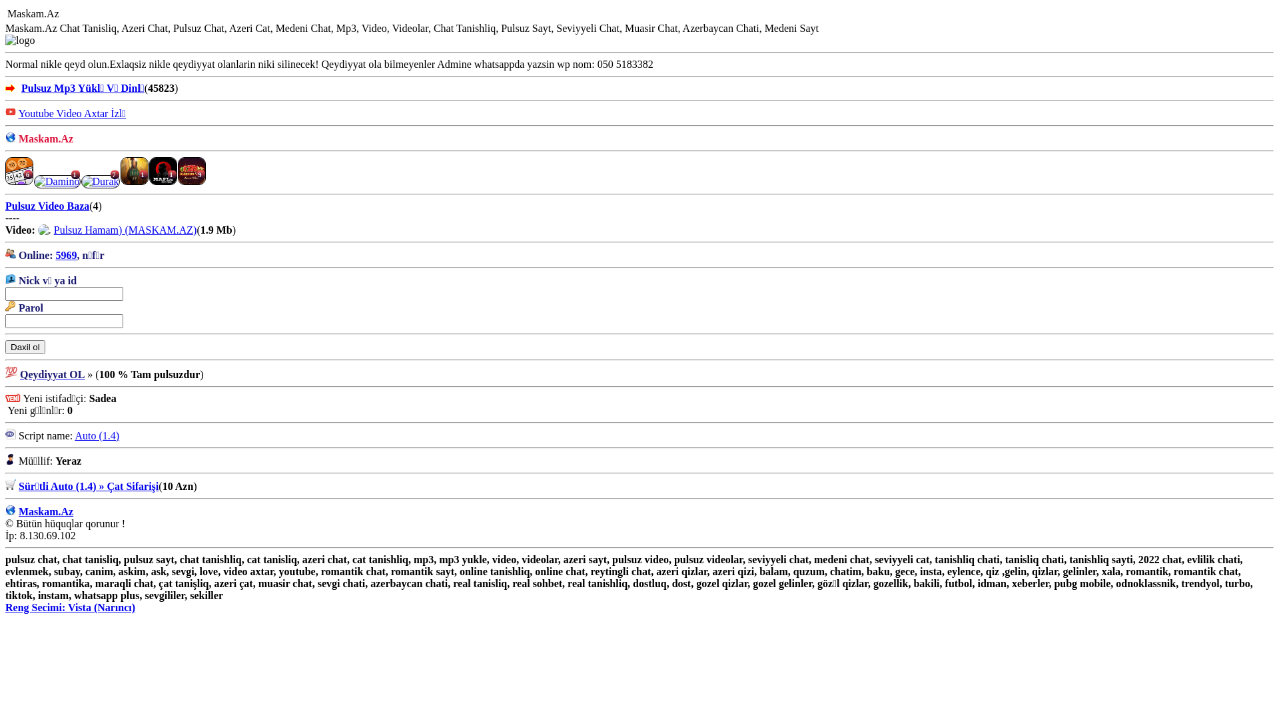 Image resolution: width=1279 pixels, height=719 pixels. Describe the element at coordinates (97, 435) in the screenshot. I see `Auto (1.4)` at that location.